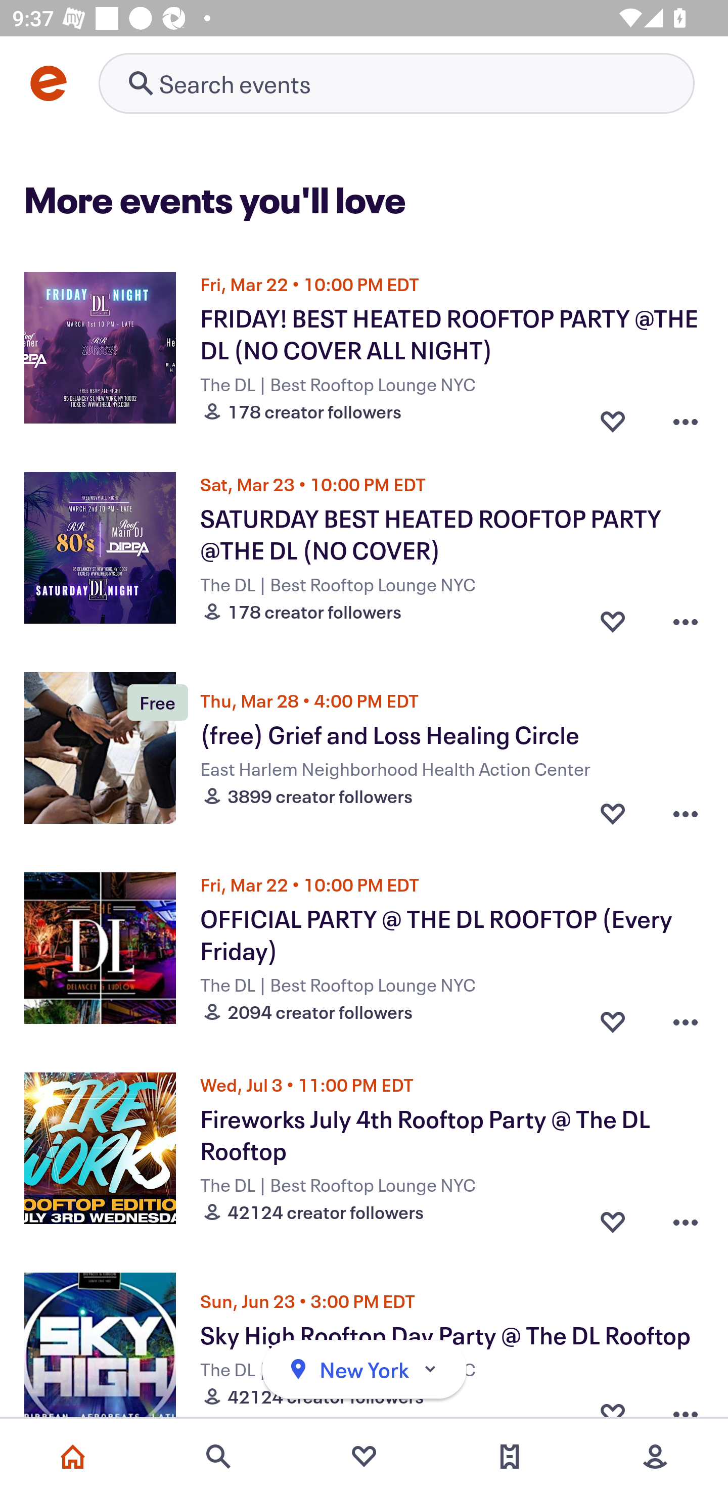 This screenshot has width=728, height=1496. I want to click on Favorite button, so click(613, 1017).